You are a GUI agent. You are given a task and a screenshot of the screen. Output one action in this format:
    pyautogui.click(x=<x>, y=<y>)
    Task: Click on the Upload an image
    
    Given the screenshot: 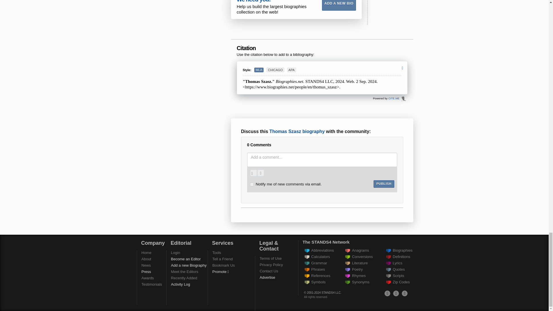 What is the action you would take?
    pyautogui.click(x=253, y=173)
    